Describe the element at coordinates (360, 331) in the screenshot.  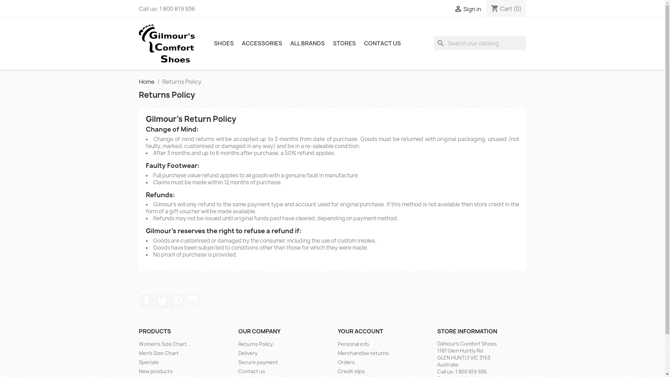
I see `YOUR ACCOUNT` at that location.